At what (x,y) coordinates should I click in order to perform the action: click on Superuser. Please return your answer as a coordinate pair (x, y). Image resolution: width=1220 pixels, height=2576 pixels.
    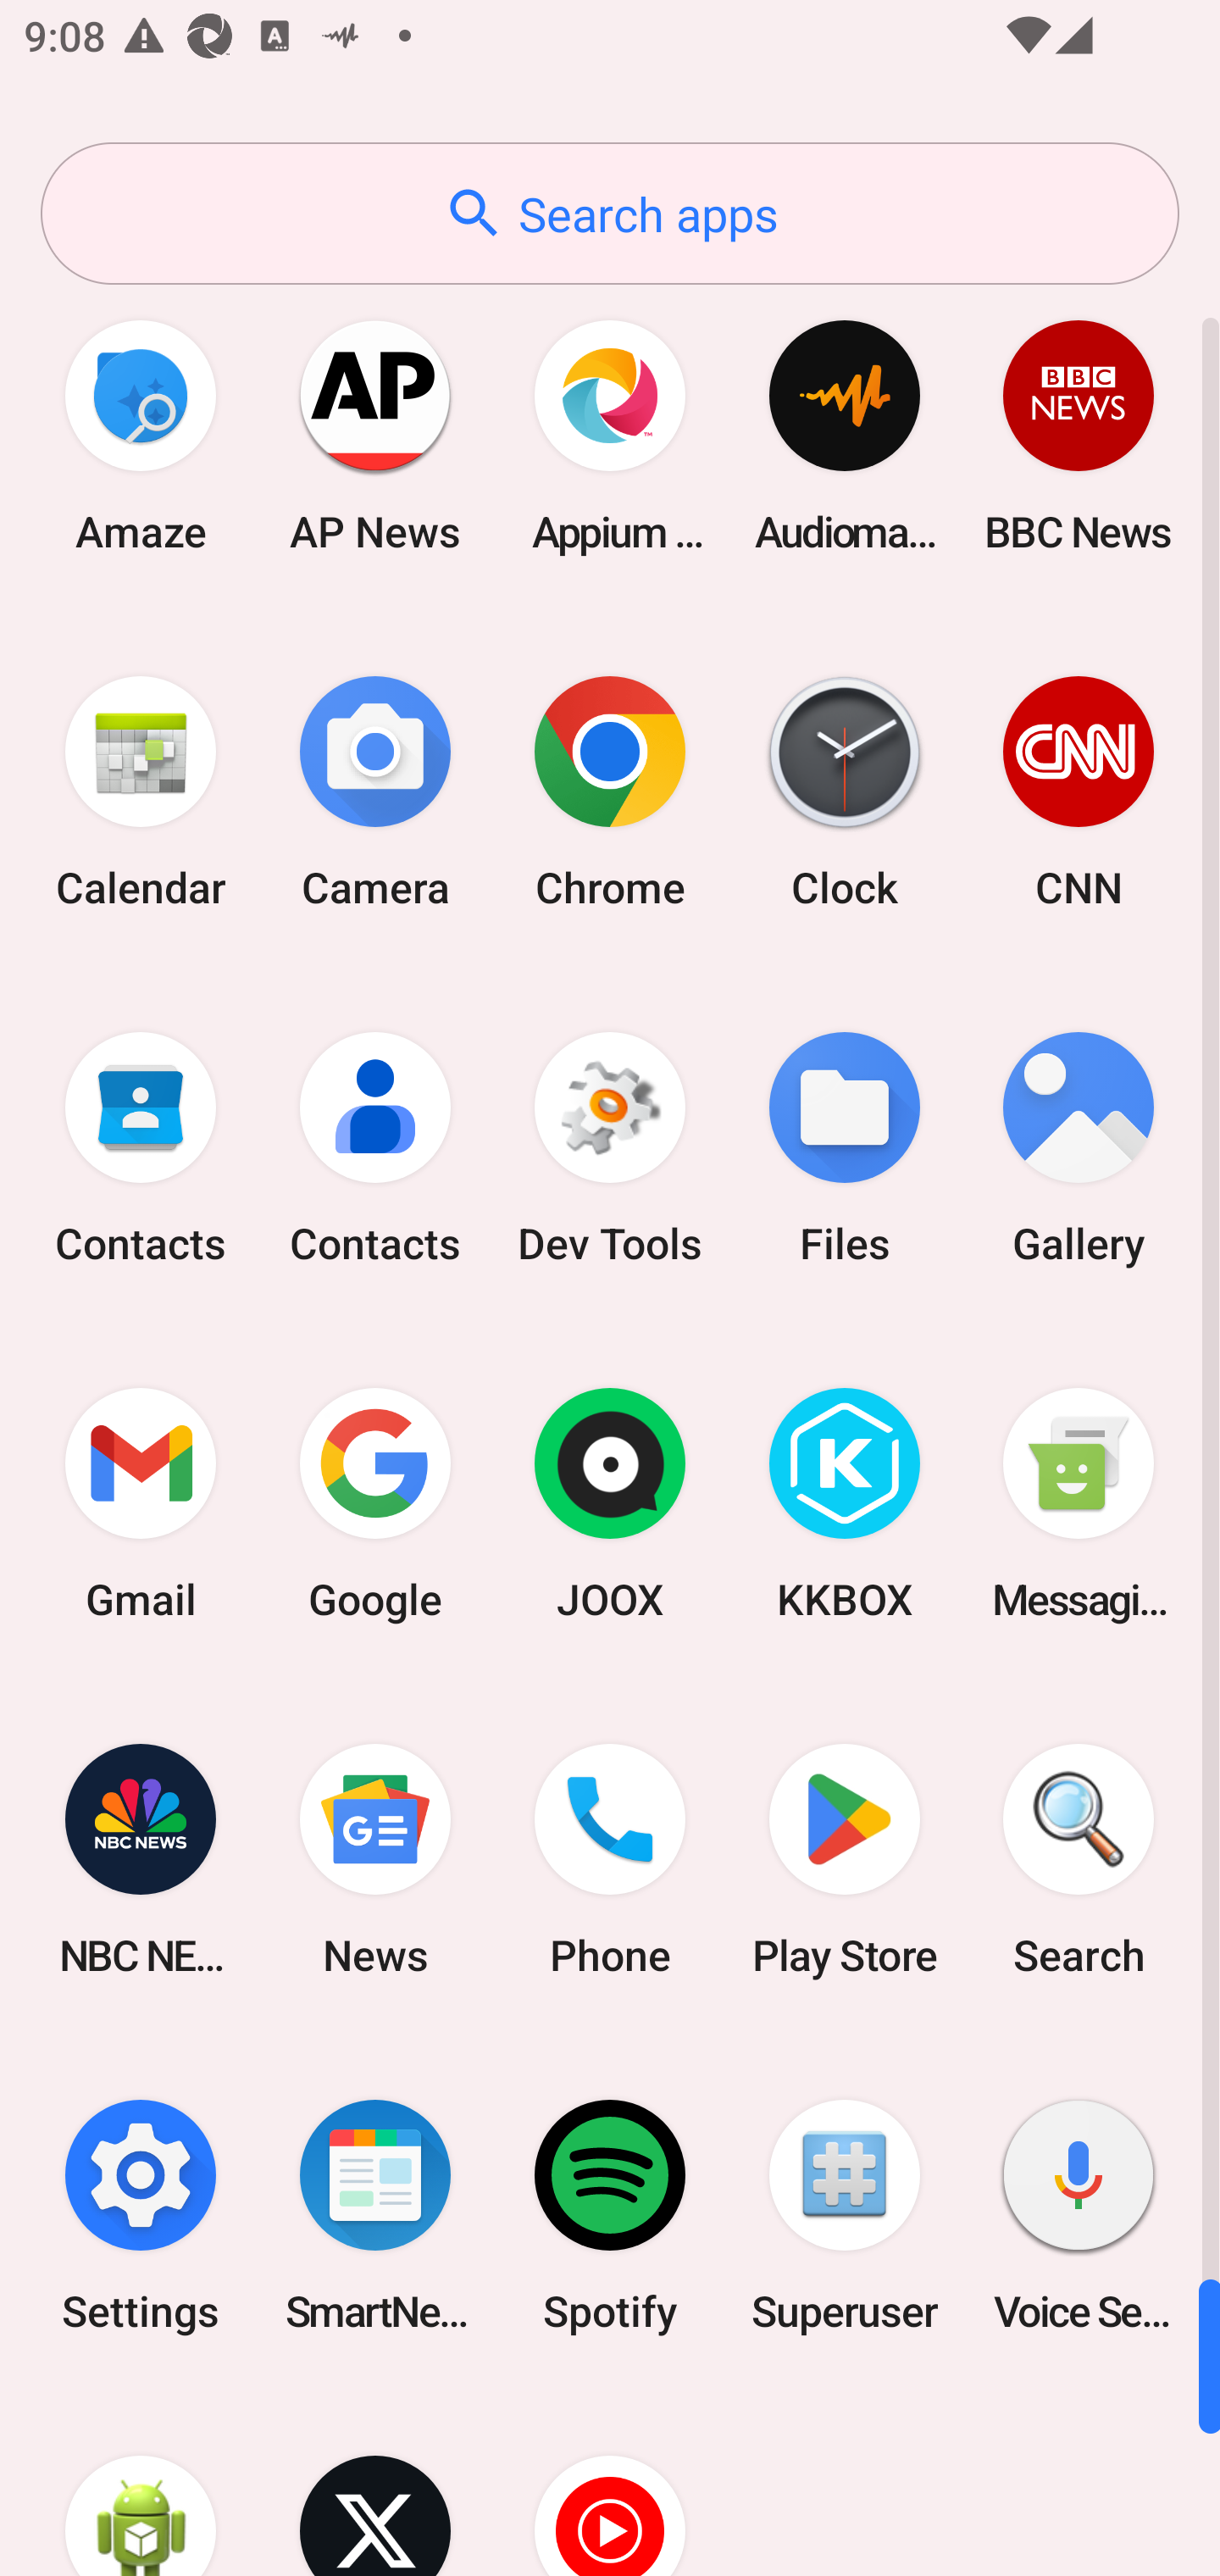
    Looking at the image, I should click on (844, 2215).